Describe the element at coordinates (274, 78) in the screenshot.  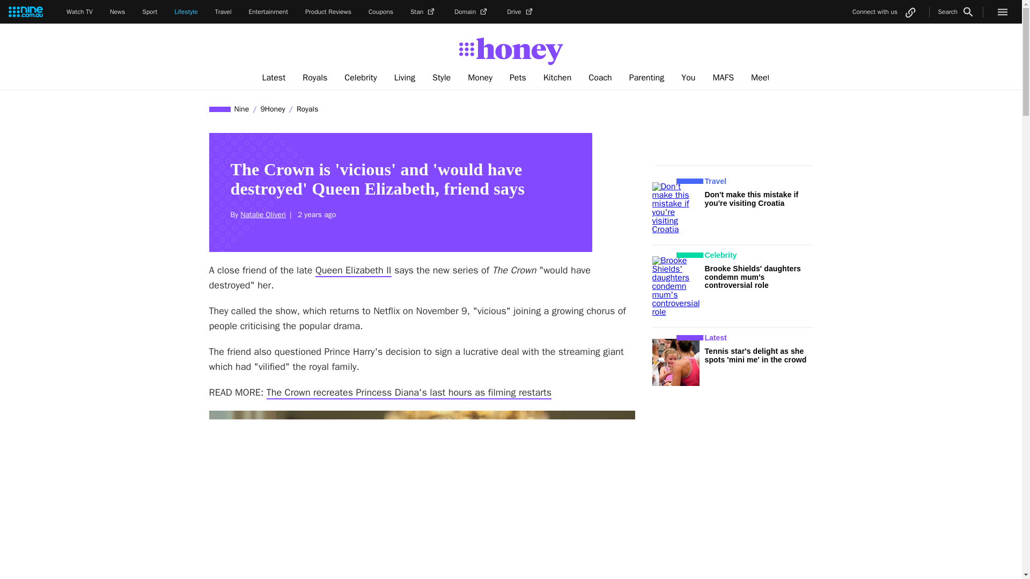
I see `Latest` at that location.